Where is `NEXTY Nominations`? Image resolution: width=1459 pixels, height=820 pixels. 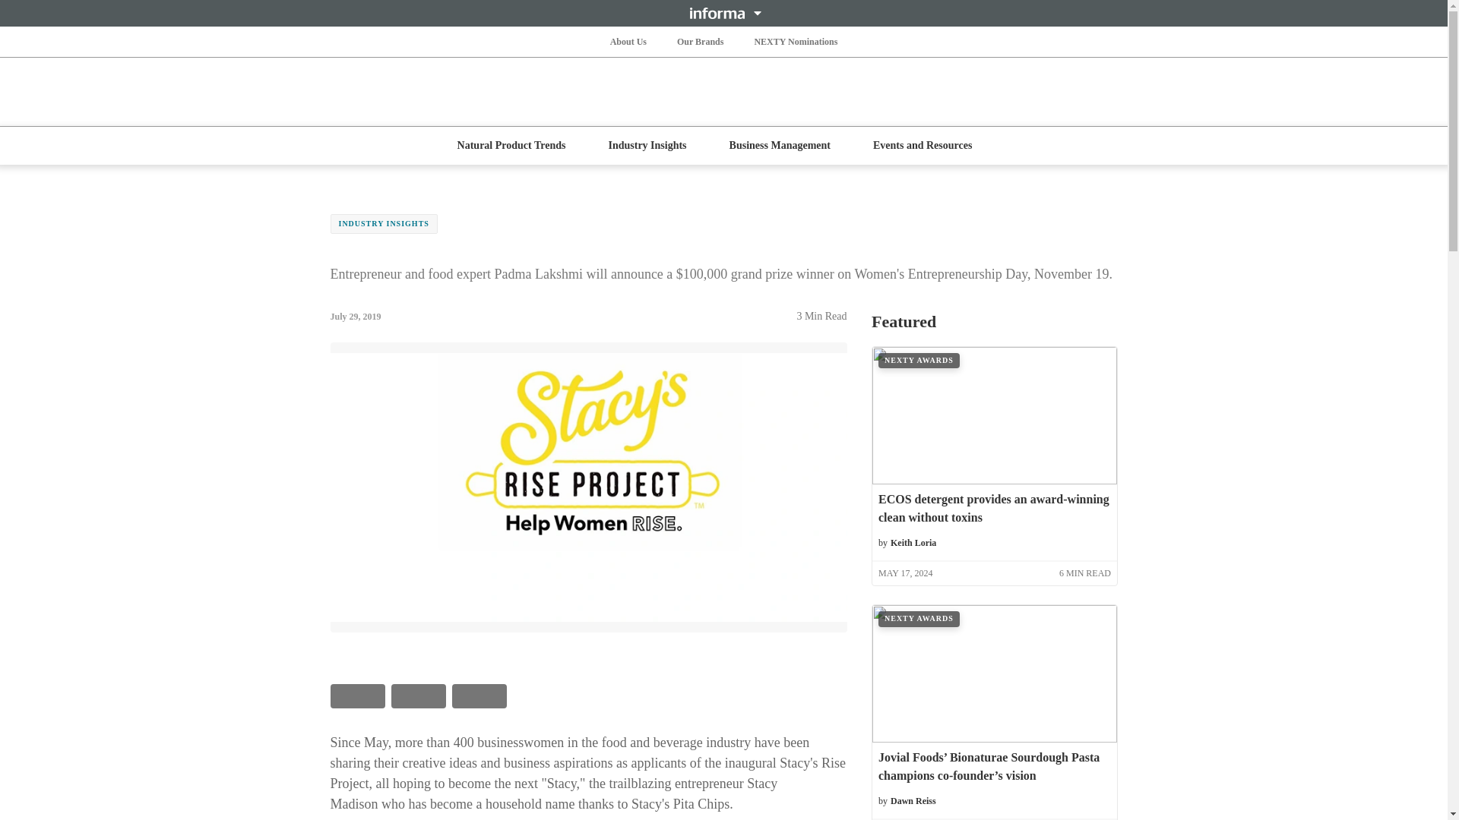 NEXTY Nominations is located at coordinates (795, 41).